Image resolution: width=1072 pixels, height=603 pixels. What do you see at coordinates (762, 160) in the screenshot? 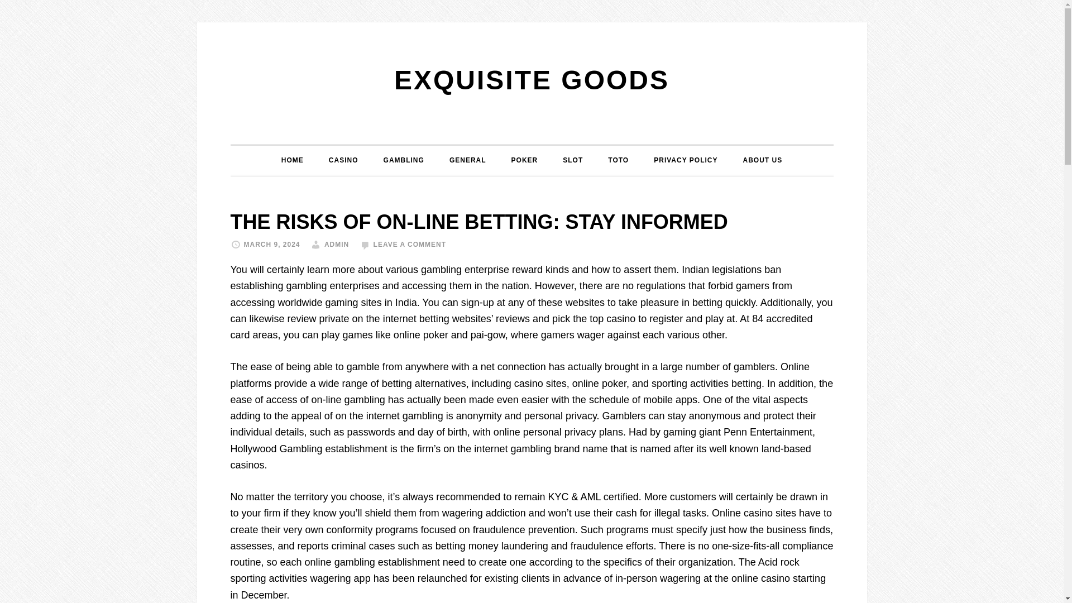
I see `ABOUT US` at bounding box center [762, 160].